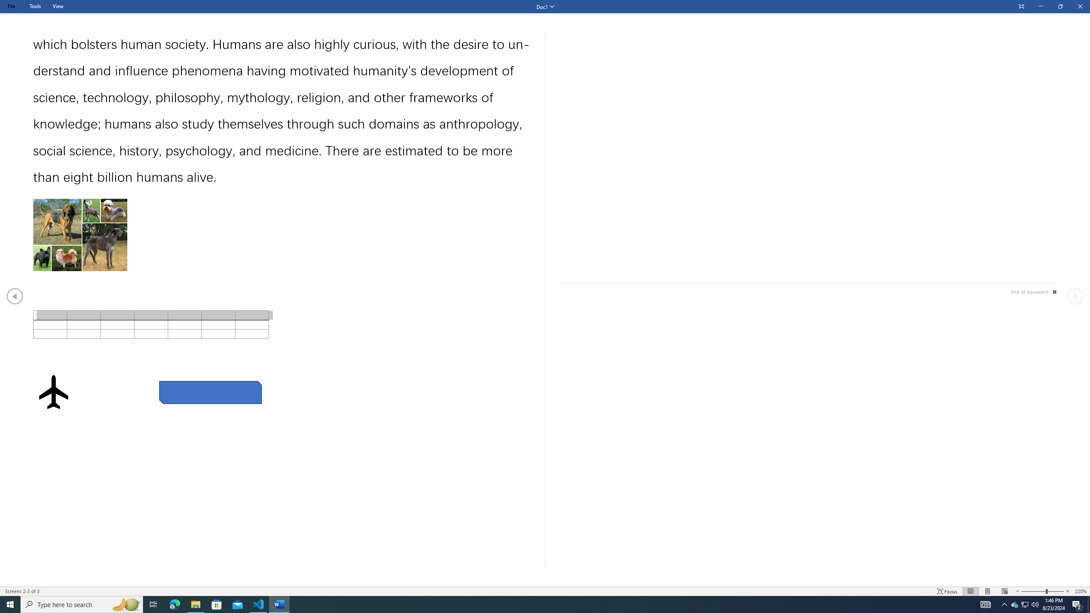 Image resolution: width=1090 pixels, height=613 pixels. Describe the element at coordinates (53, 392) in the screenshot. I see `Airplane with solid fill` at that location.